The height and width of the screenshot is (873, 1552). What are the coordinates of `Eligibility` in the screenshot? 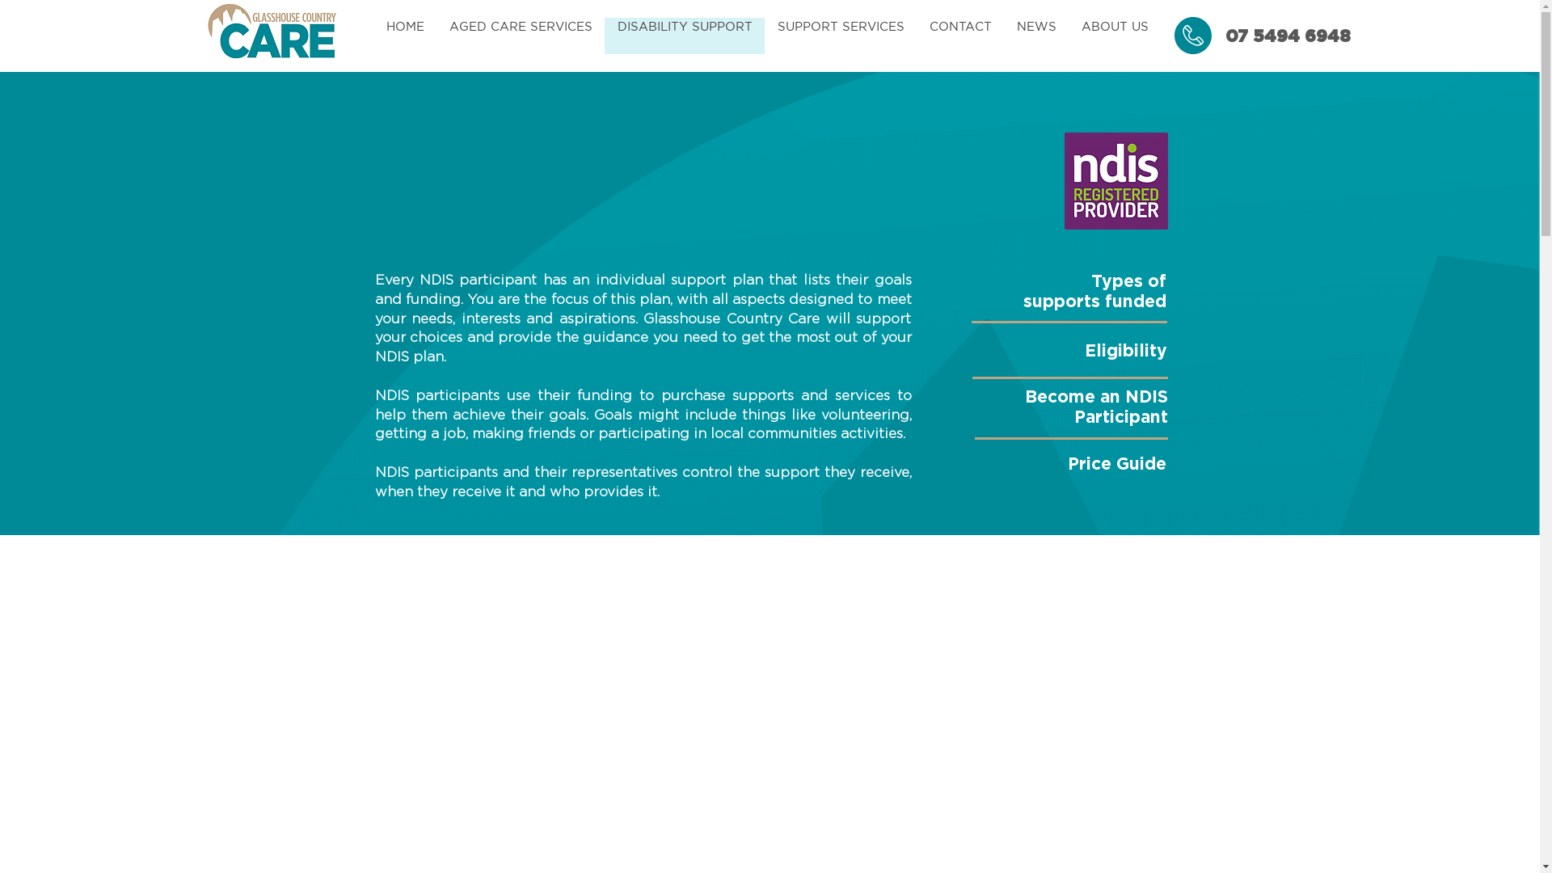 It's located at (1126, 351).